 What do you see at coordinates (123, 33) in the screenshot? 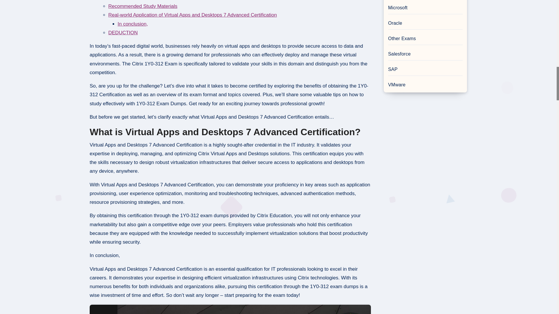
I see `DEDUCTION` at bounding box center [123, 33].